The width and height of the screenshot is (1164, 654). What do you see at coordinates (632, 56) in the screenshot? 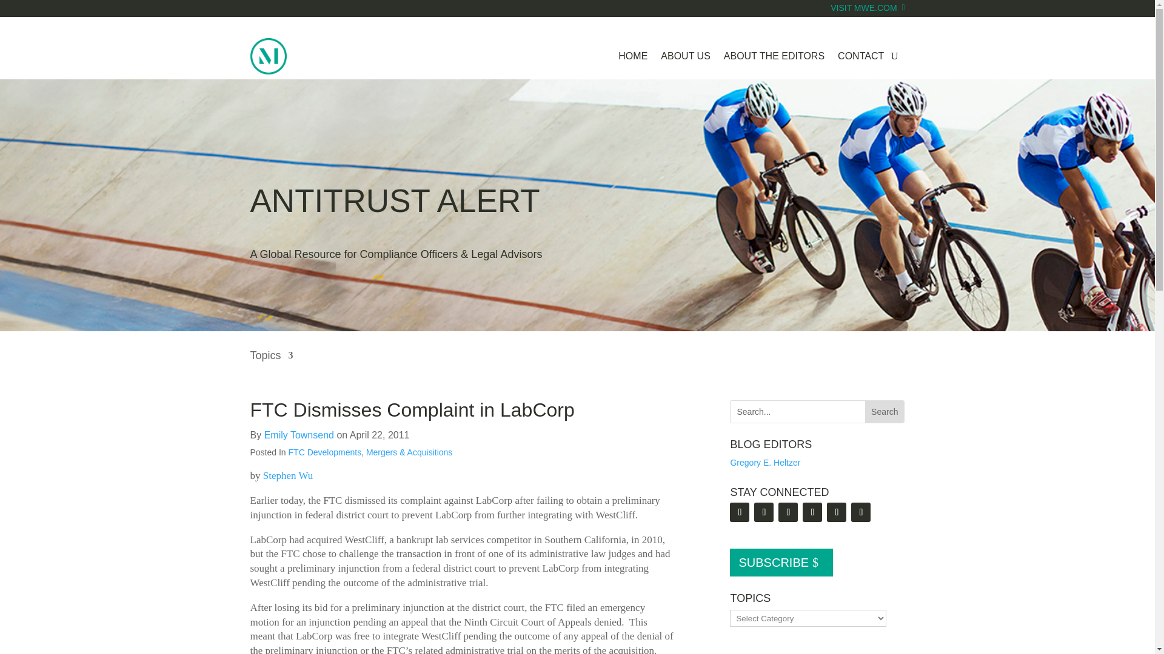
I see `HOME` at bounding box center [632, 56].